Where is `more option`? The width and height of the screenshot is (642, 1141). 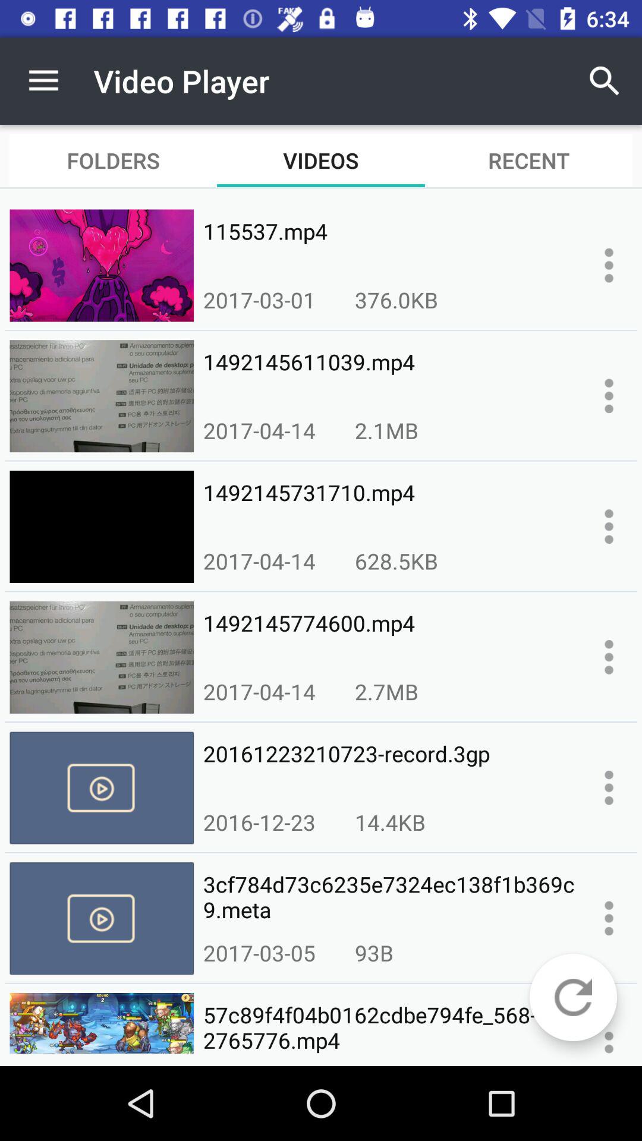 more option is located at coordinates (609, 787).